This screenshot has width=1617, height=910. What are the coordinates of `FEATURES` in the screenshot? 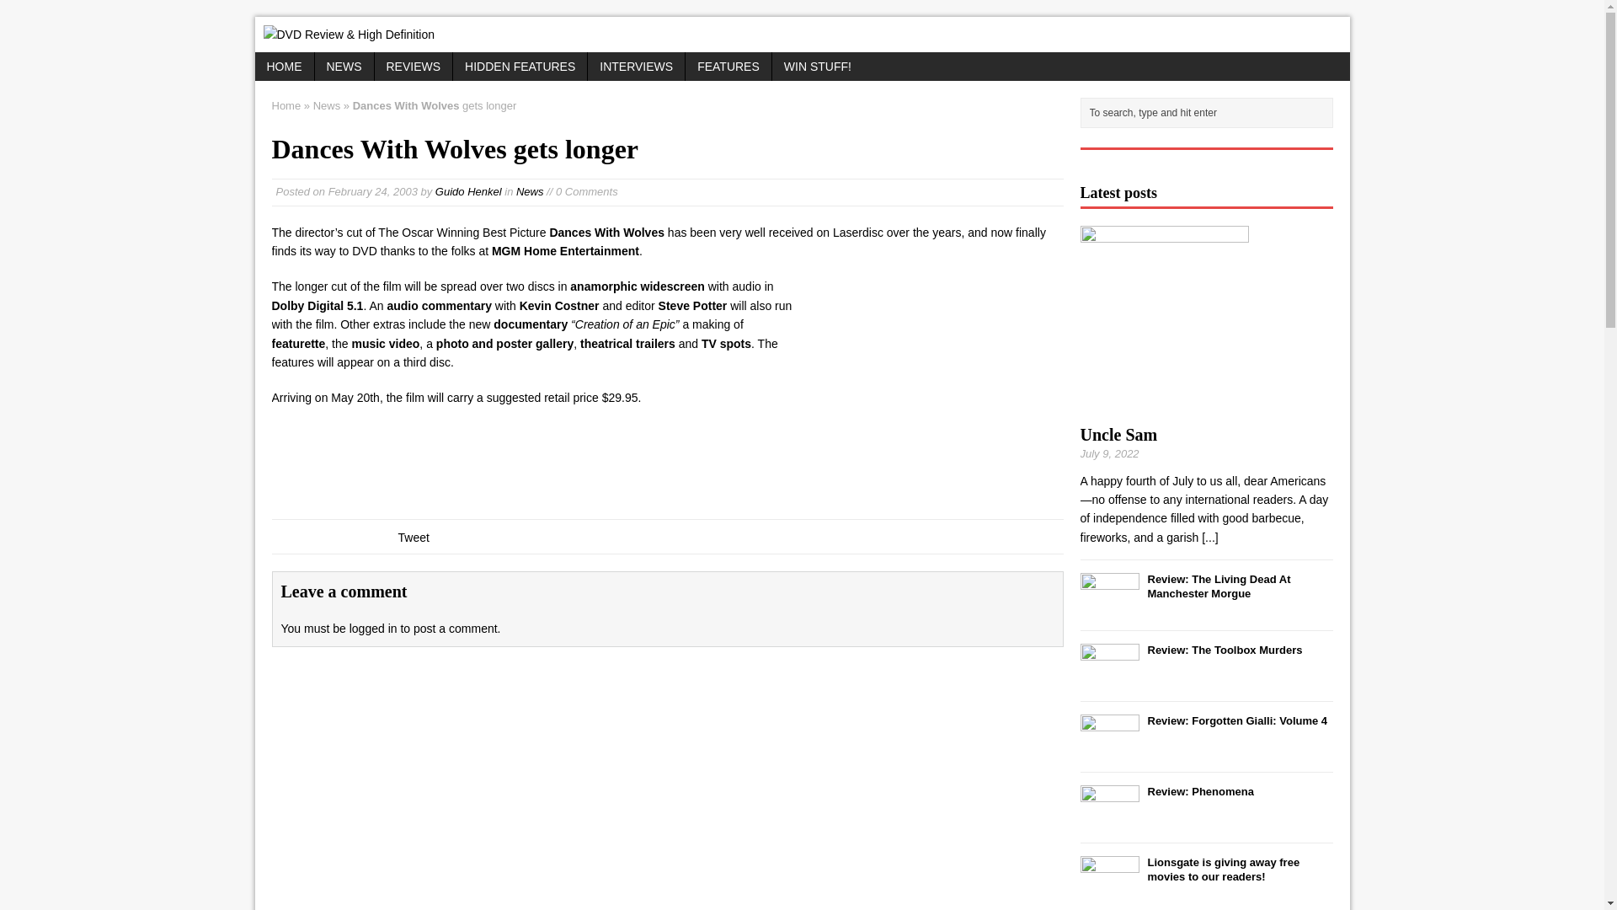 It's located at (728, 66).